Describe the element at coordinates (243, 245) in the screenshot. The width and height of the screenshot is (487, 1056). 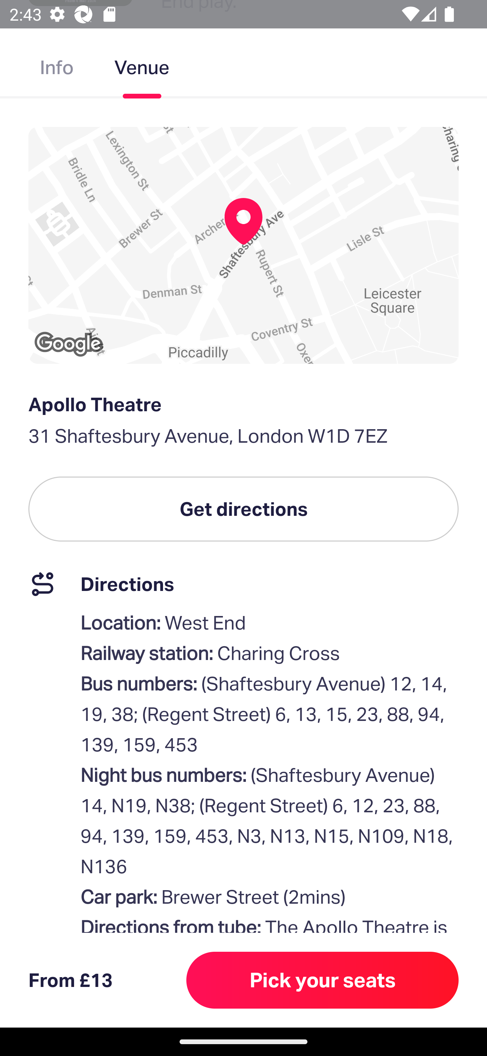
I see `Google Map Apollo Theatre. ` at that location.